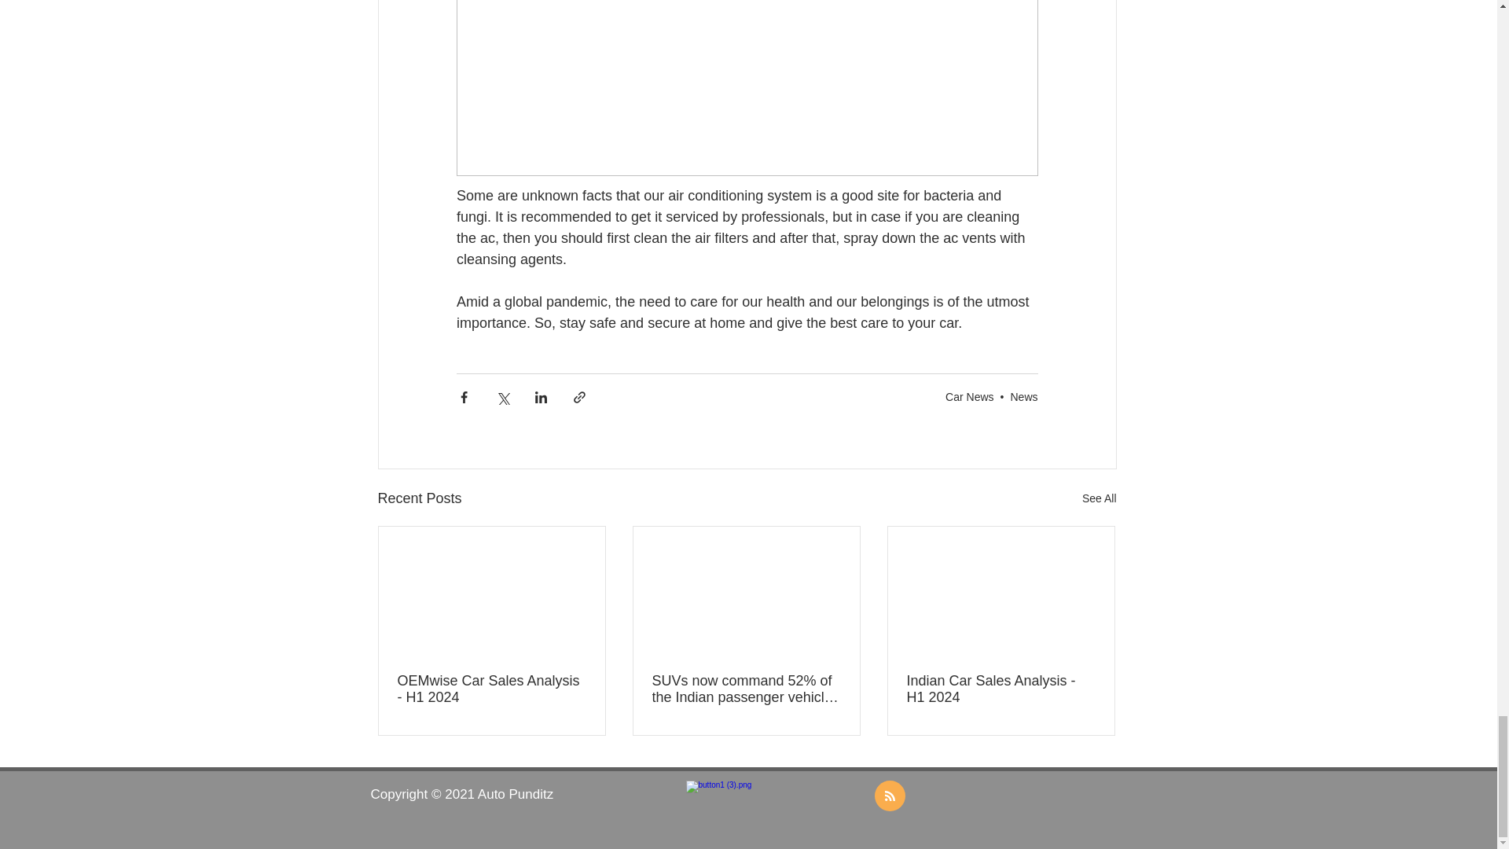  I want to click on News, so click(1023, 396).